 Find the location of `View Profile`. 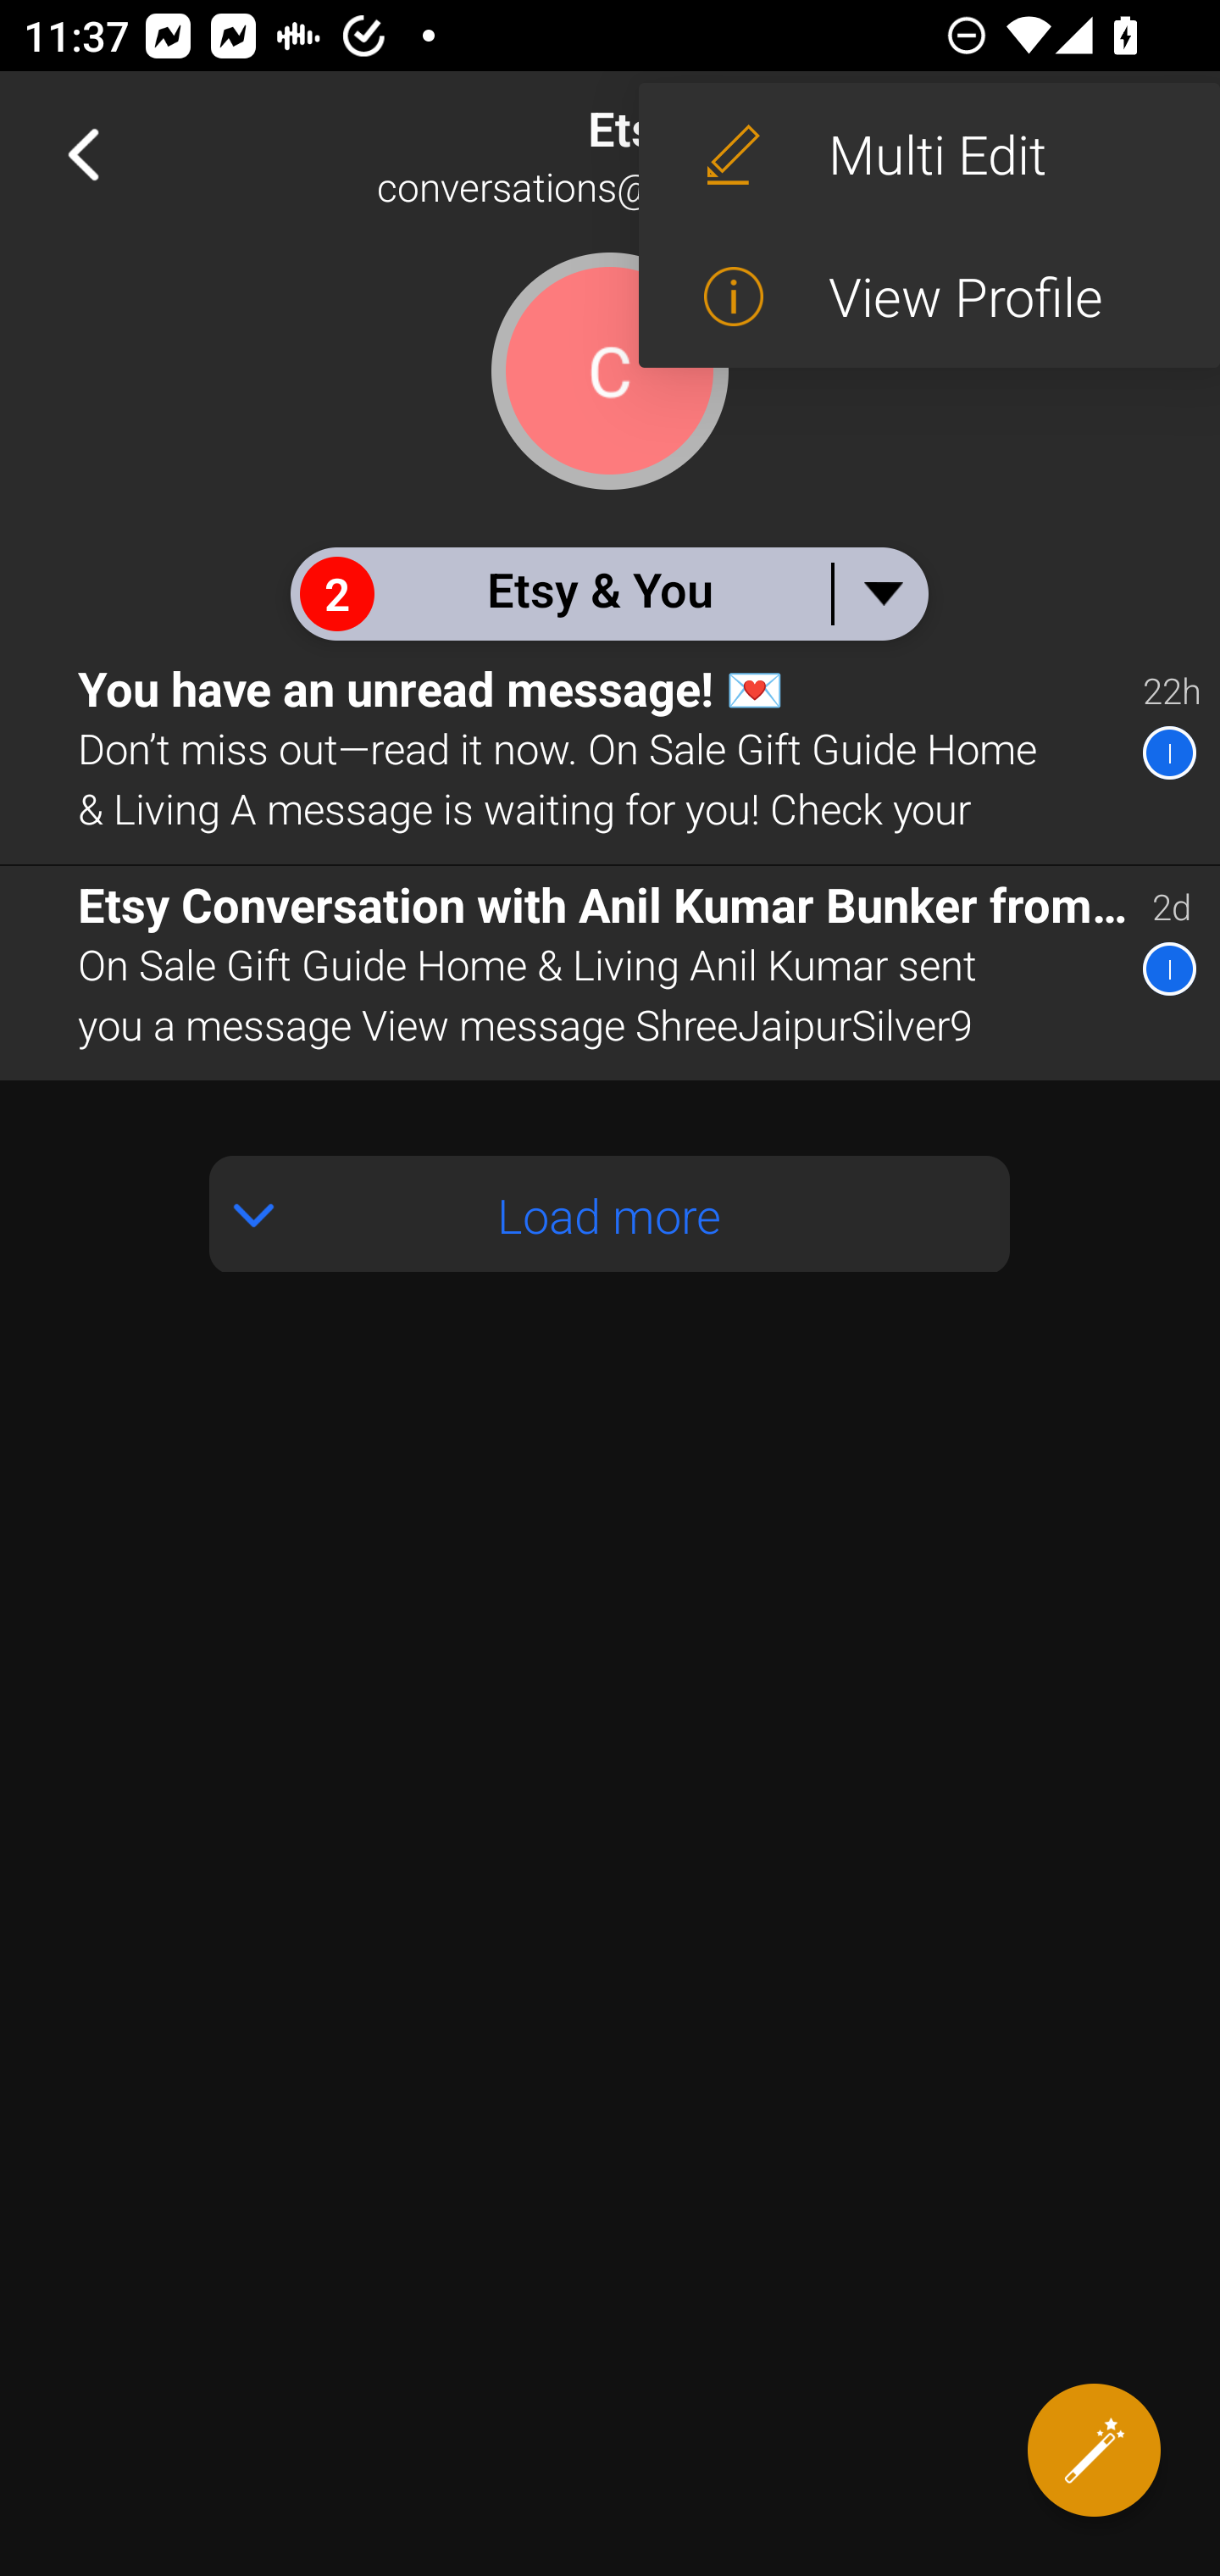

View Profile is located at coordinates (929, 297).